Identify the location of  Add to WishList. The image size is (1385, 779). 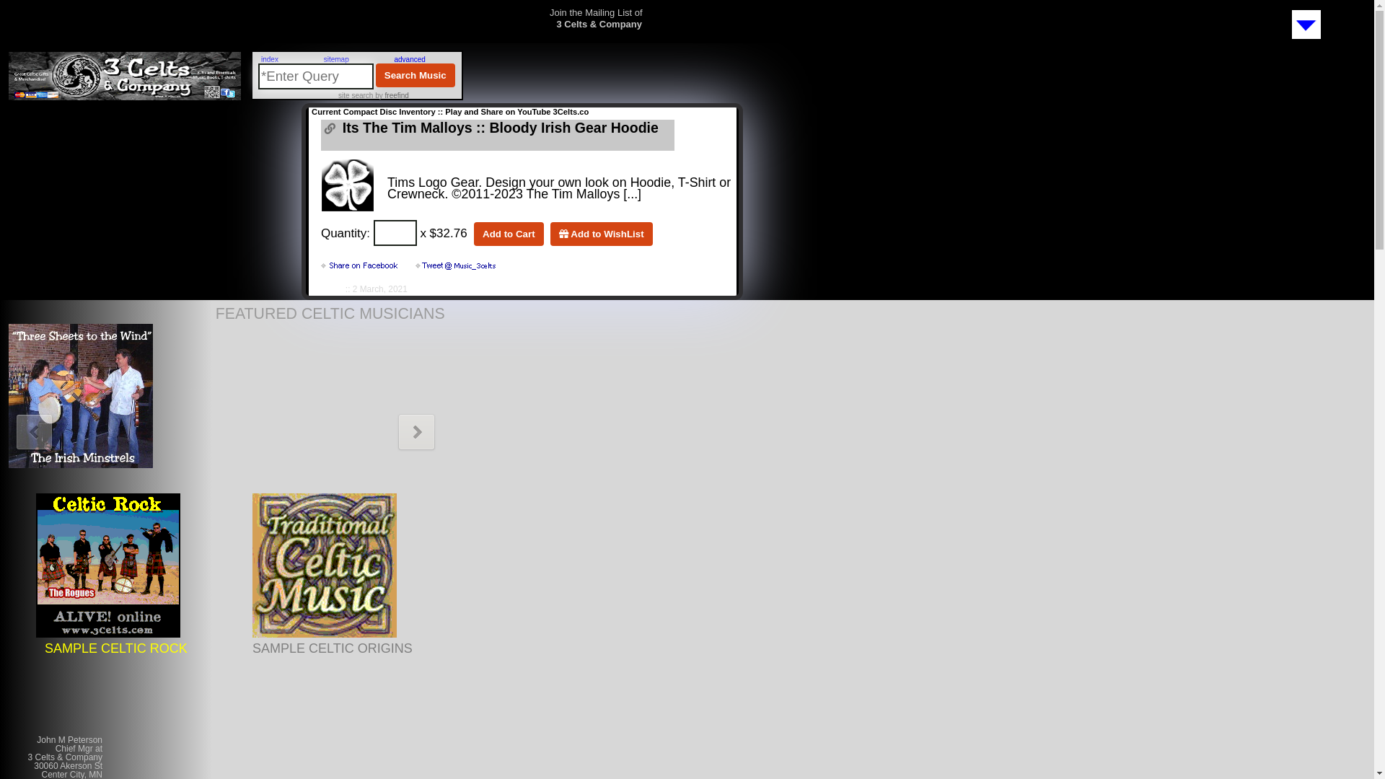
(602, 234).